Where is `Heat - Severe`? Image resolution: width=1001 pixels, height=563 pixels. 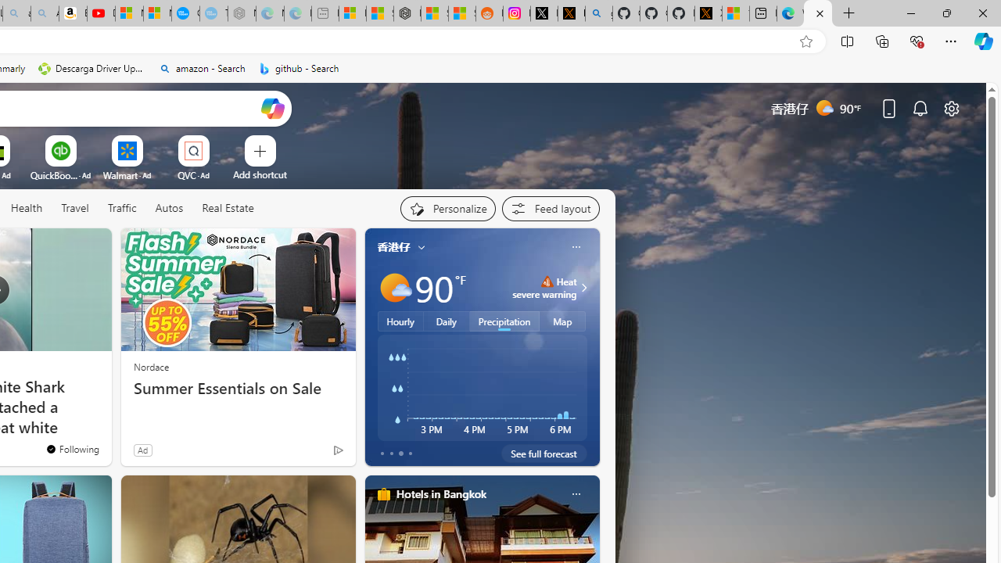
Heat - Severe is located at coordinates (547, 281).